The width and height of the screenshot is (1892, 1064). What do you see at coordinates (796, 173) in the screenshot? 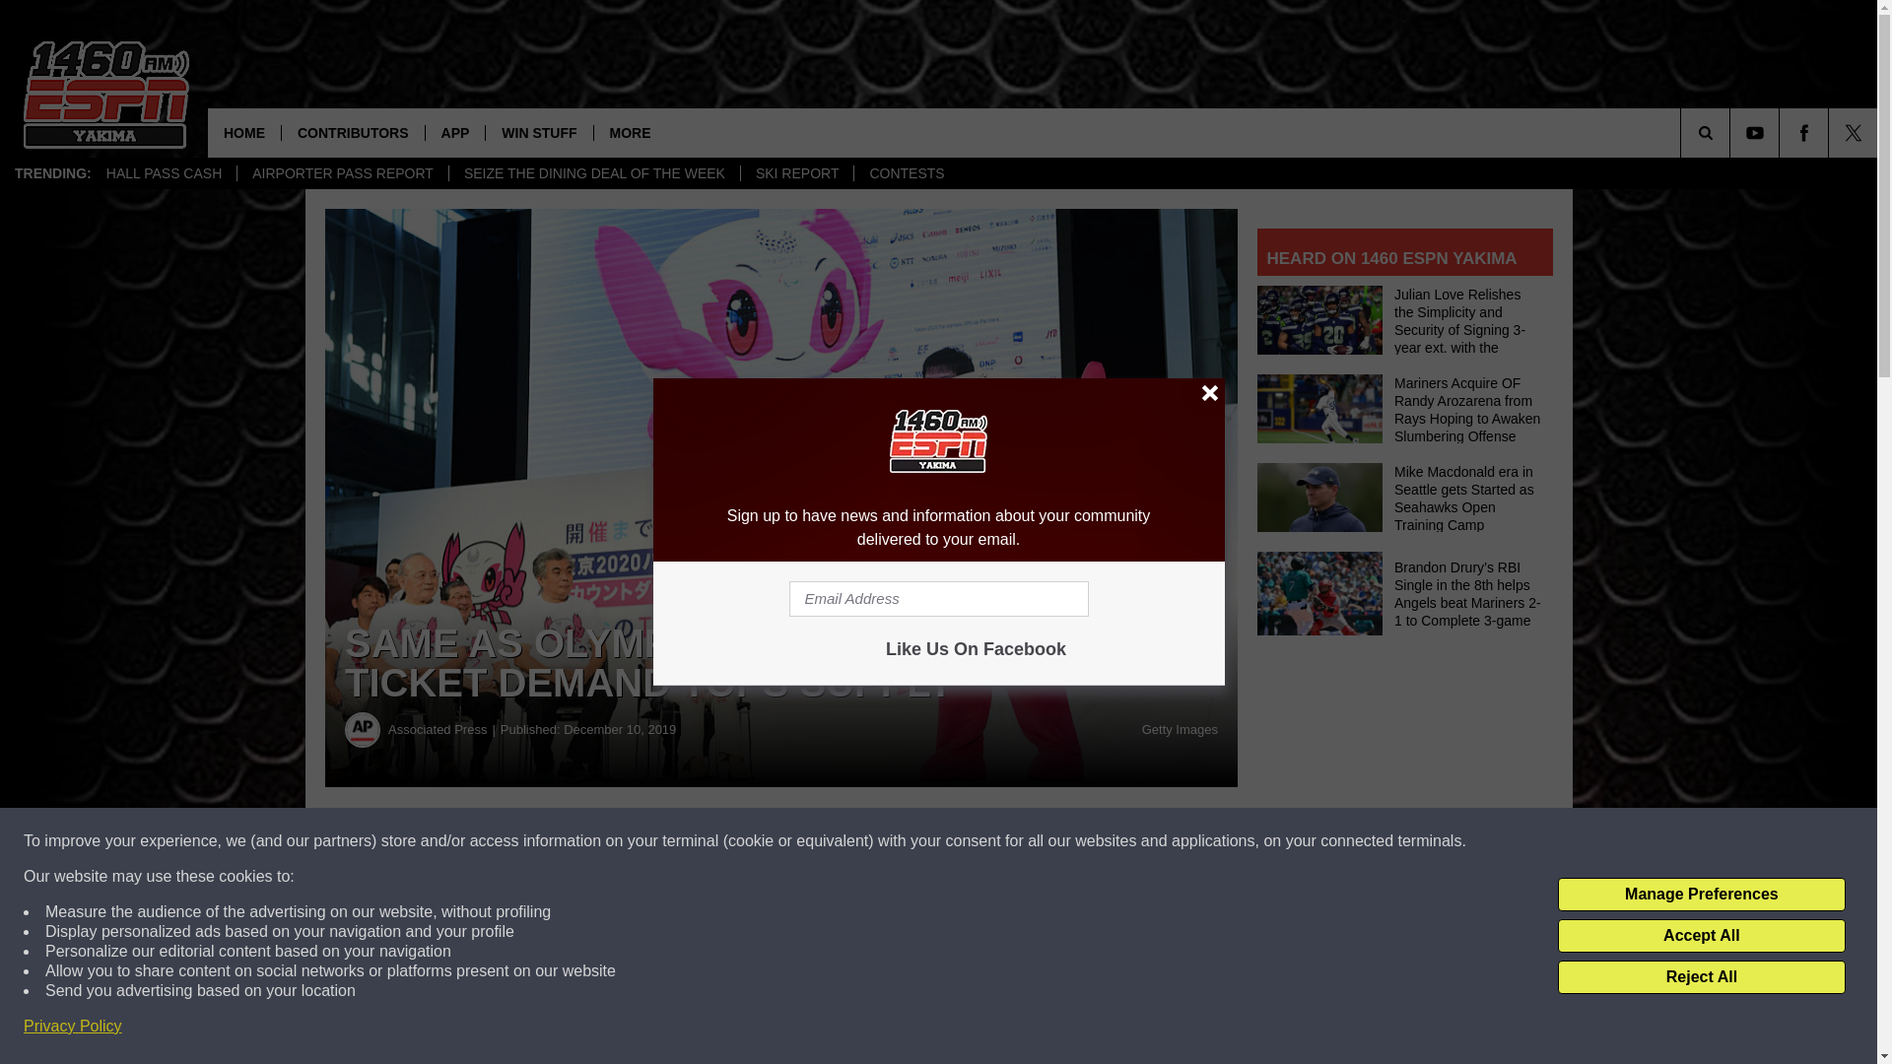
I see `SKI REPORT` at bounding box center [796, 173].